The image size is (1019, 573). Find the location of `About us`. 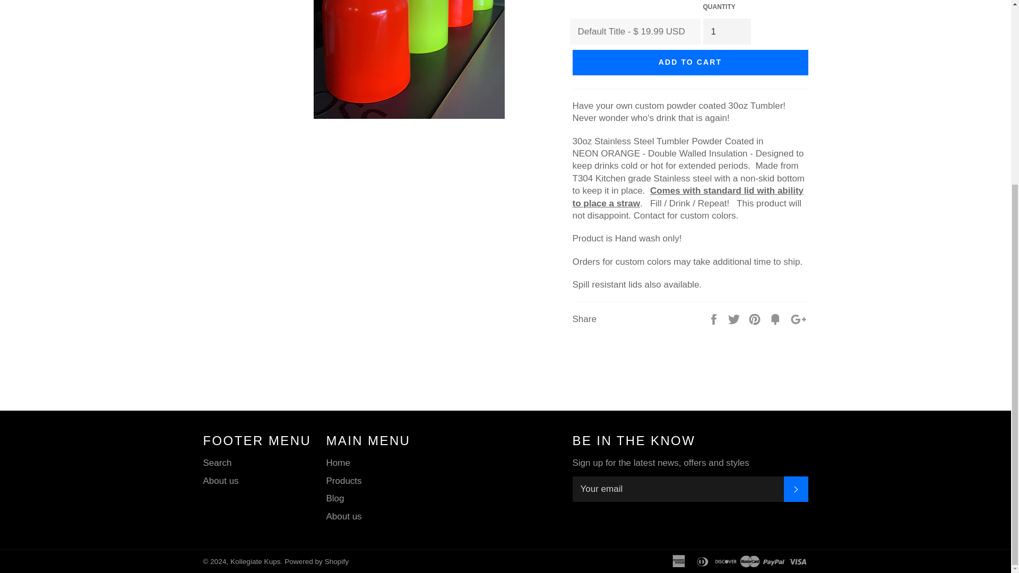

About us is located at coordinates (344, 516).